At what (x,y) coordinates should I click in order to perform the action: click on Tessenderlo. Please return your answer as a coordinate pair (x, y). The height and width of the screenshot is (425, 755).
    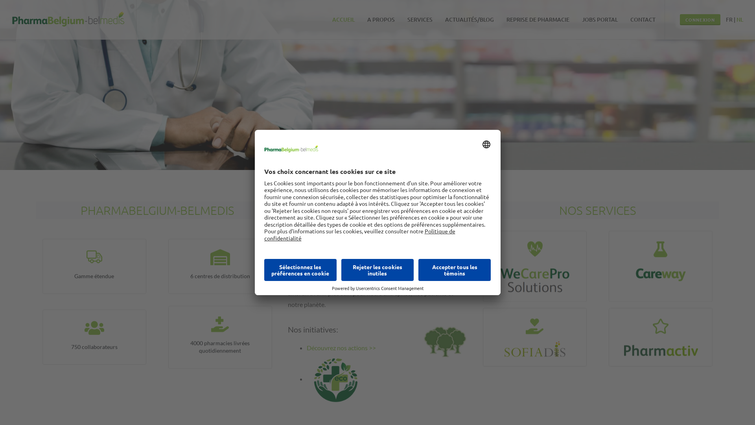
    Looking at the image, I should click on (224, 270).